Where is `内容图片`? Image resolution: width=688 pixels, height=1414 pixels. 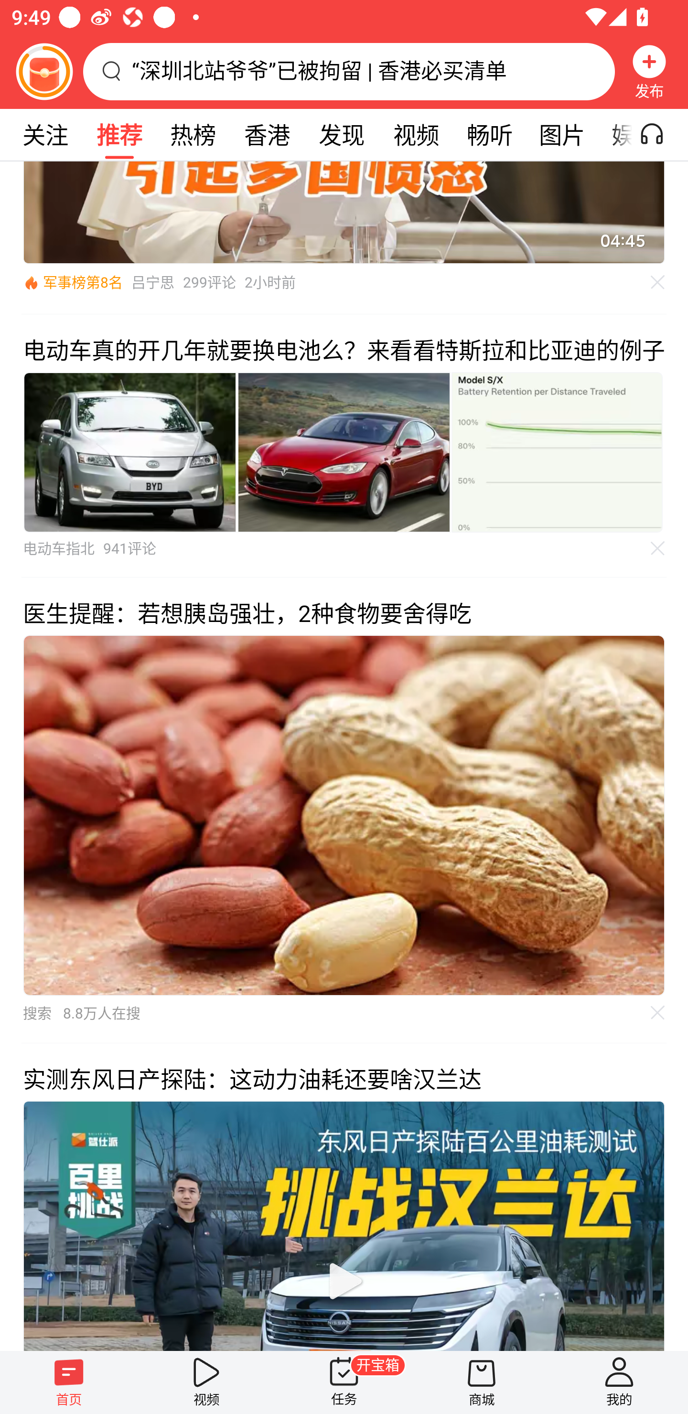
内容图片 is located at coordinates (129, 452).